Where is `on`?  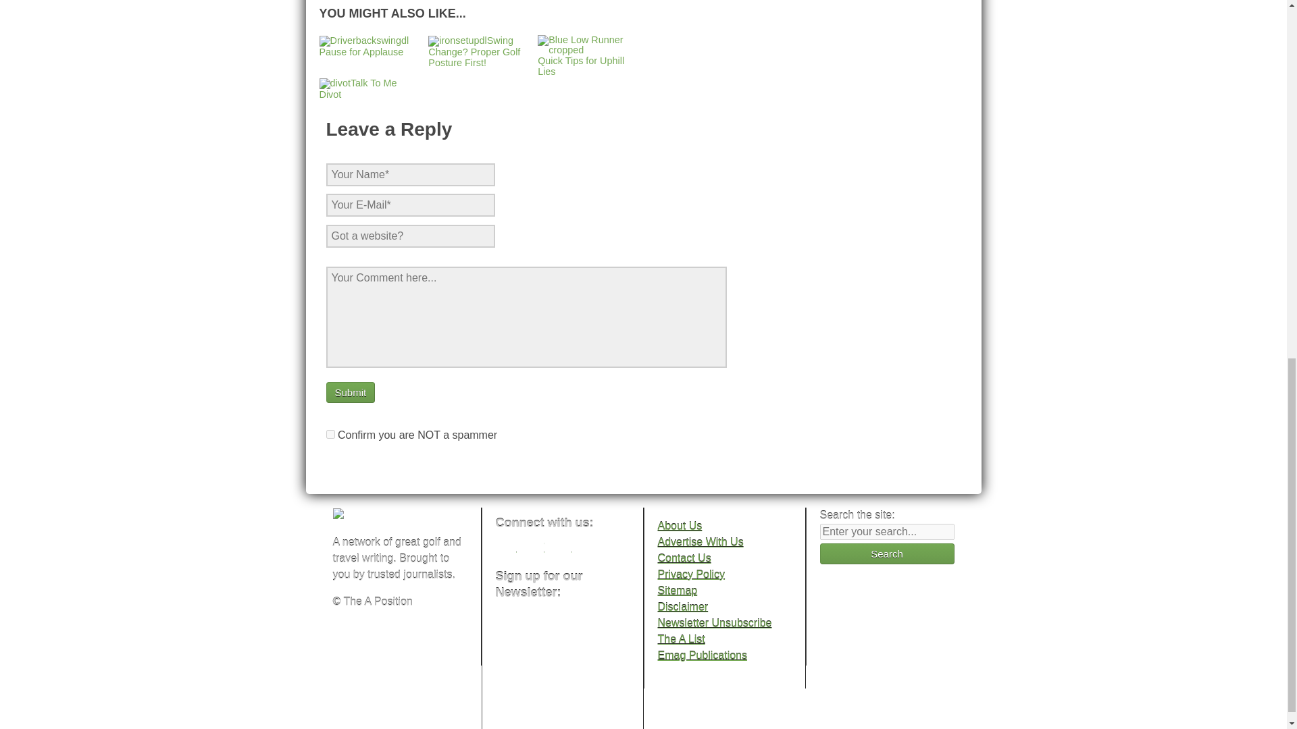
on is located at coordinates (330, 435).